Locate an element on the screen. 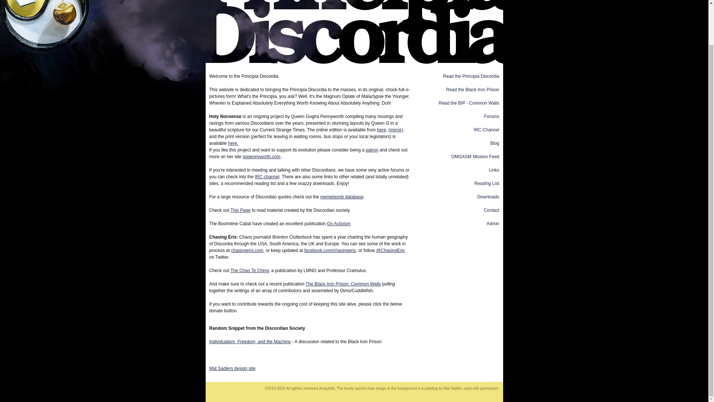 The width and height of the screenshot is (714, 402). qgpennyworth.com is located at coordinates (261, 156).